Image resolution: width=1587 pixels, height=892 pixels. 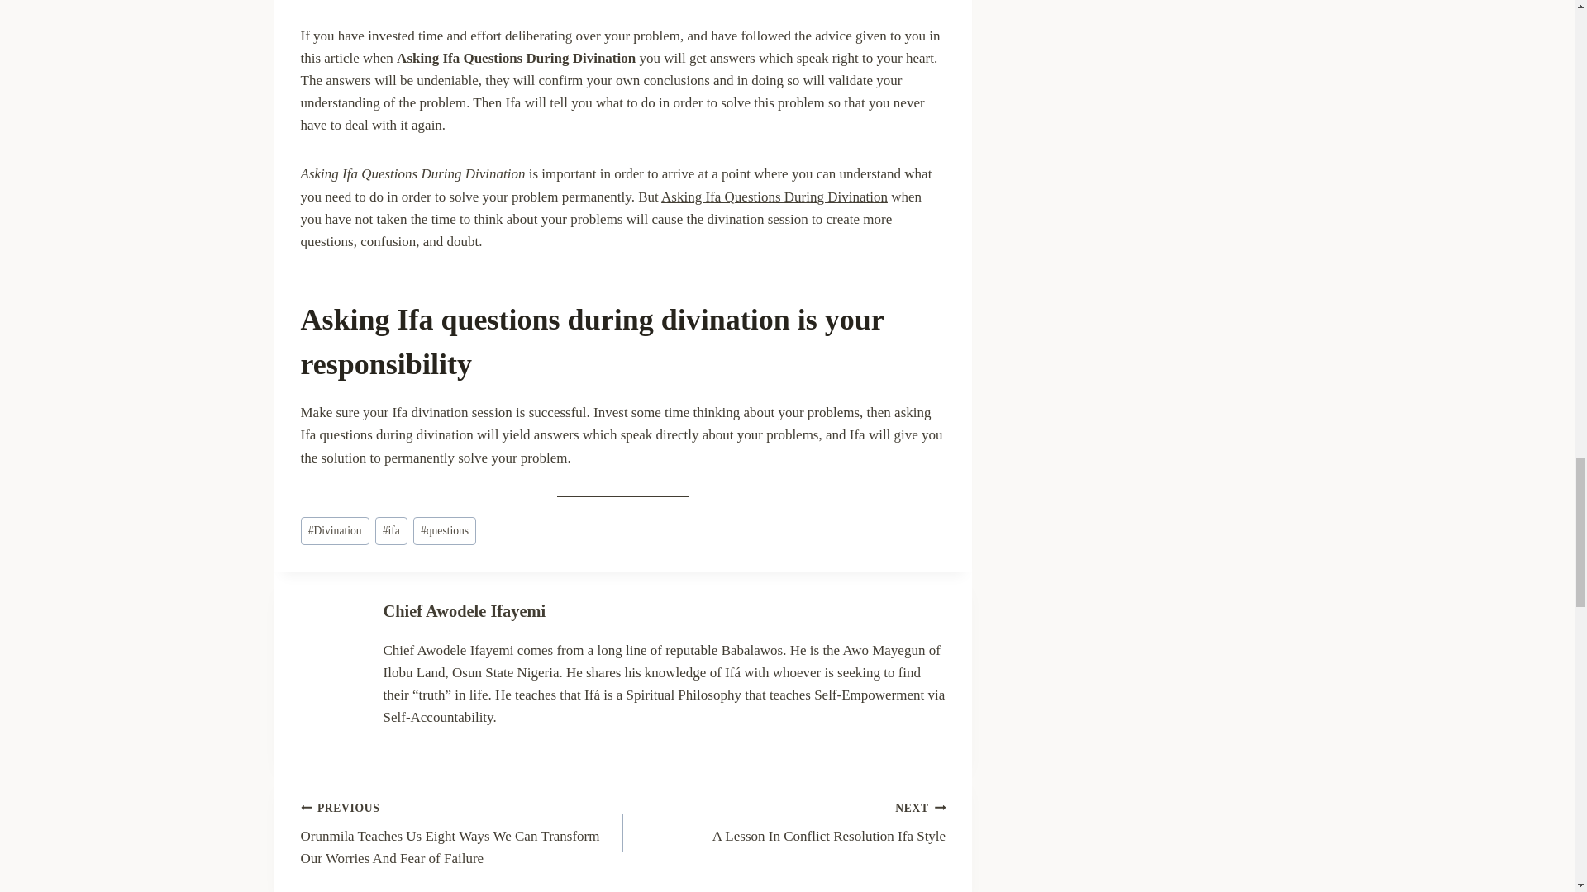 What do you see at coordinates (391, 531) in the screenshot?
I see `ifa` at bounding box center [391, 531].